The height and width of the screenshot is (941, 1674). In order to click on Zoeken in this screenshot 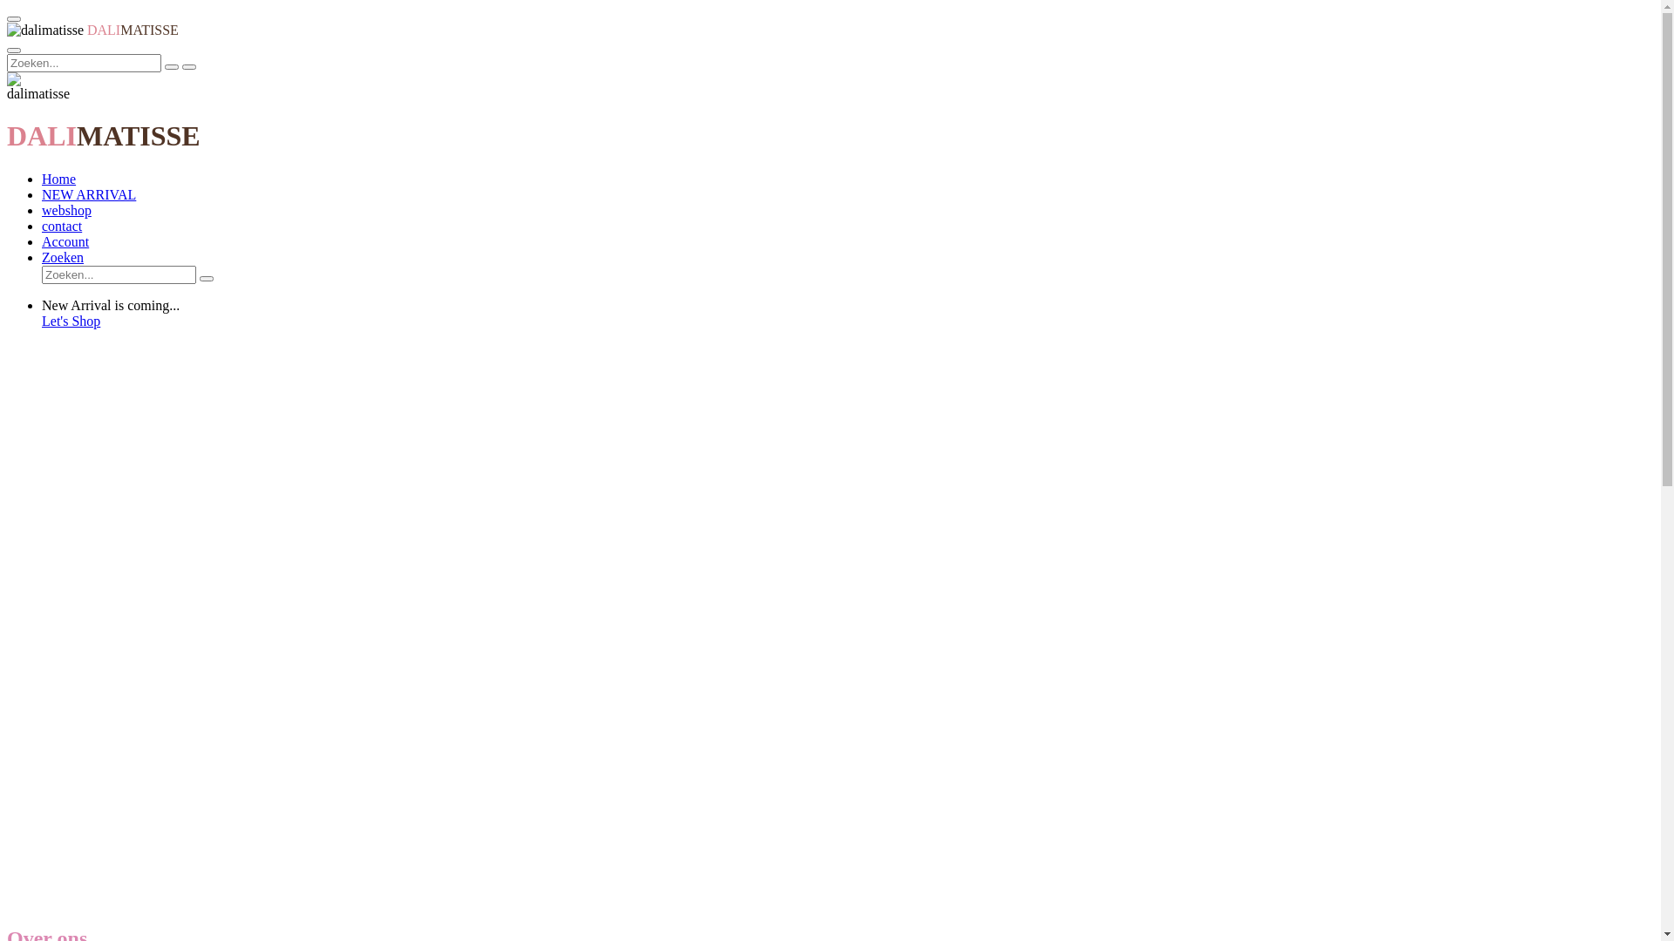, I will do `click(63, 258)`.